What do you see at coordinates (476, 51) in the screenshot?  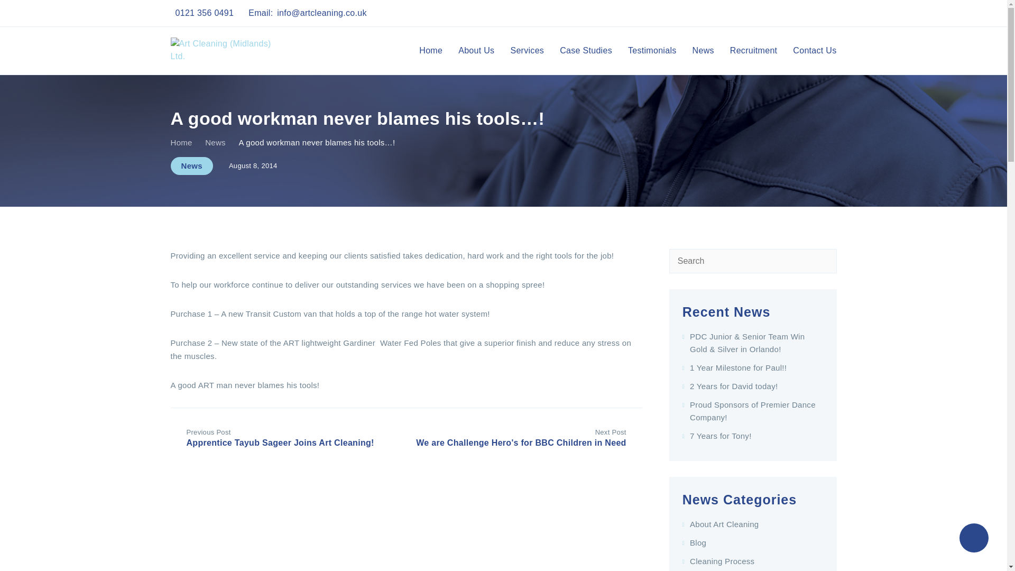 I see `About Us` at bounding box center [476, 51].